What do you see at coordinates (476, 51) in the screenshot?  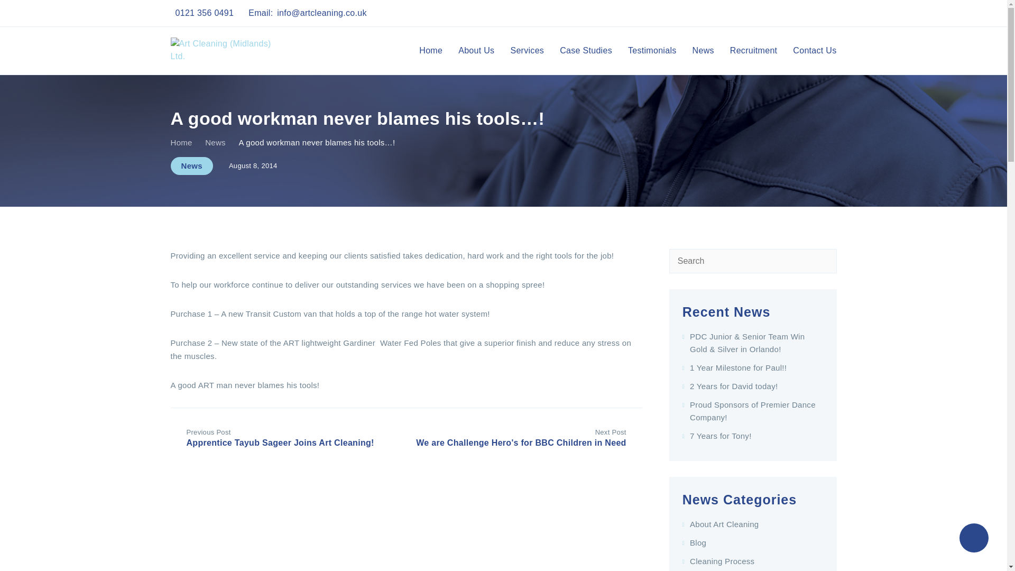 I see `About Us` at bounding box center [476, 51].